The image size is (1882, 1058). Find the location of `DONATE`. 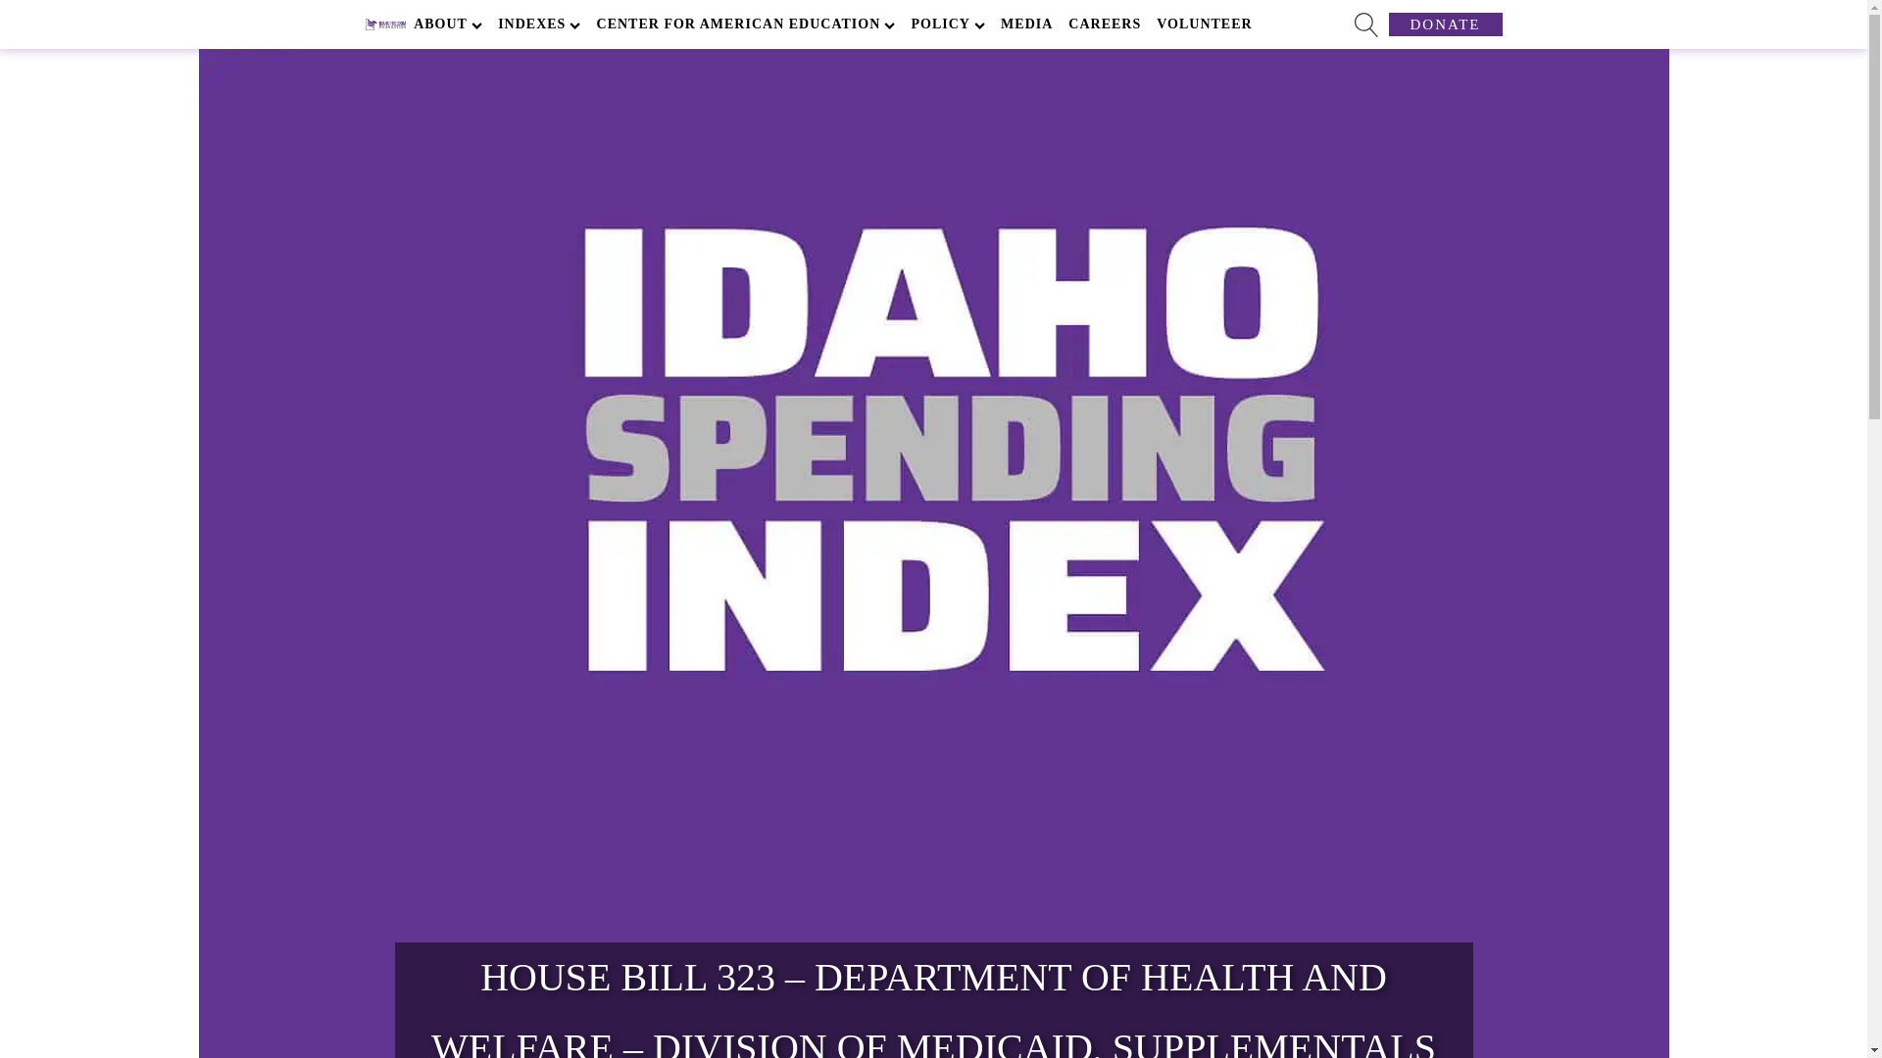

DONATE is located at coordinates (1445, 24).